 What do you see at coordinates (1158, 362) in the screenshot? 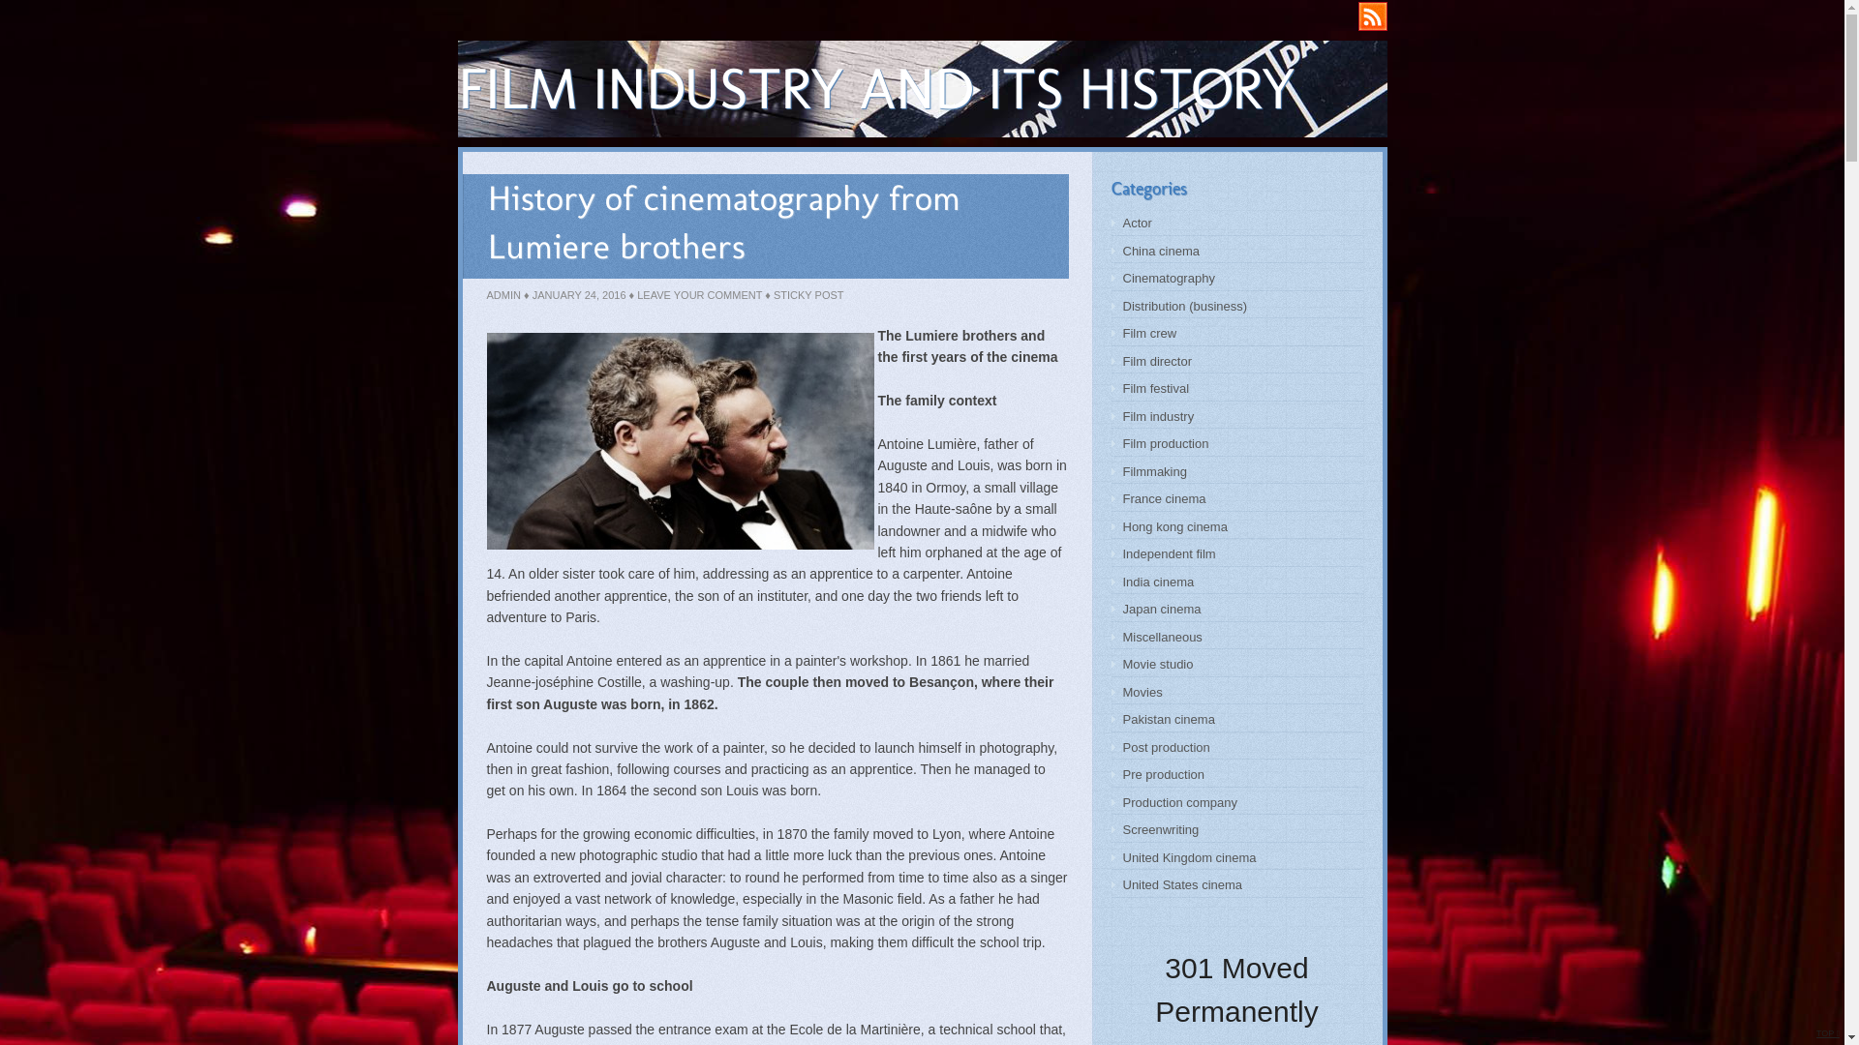
I see `Film director` at bounding box center [1158, 362].